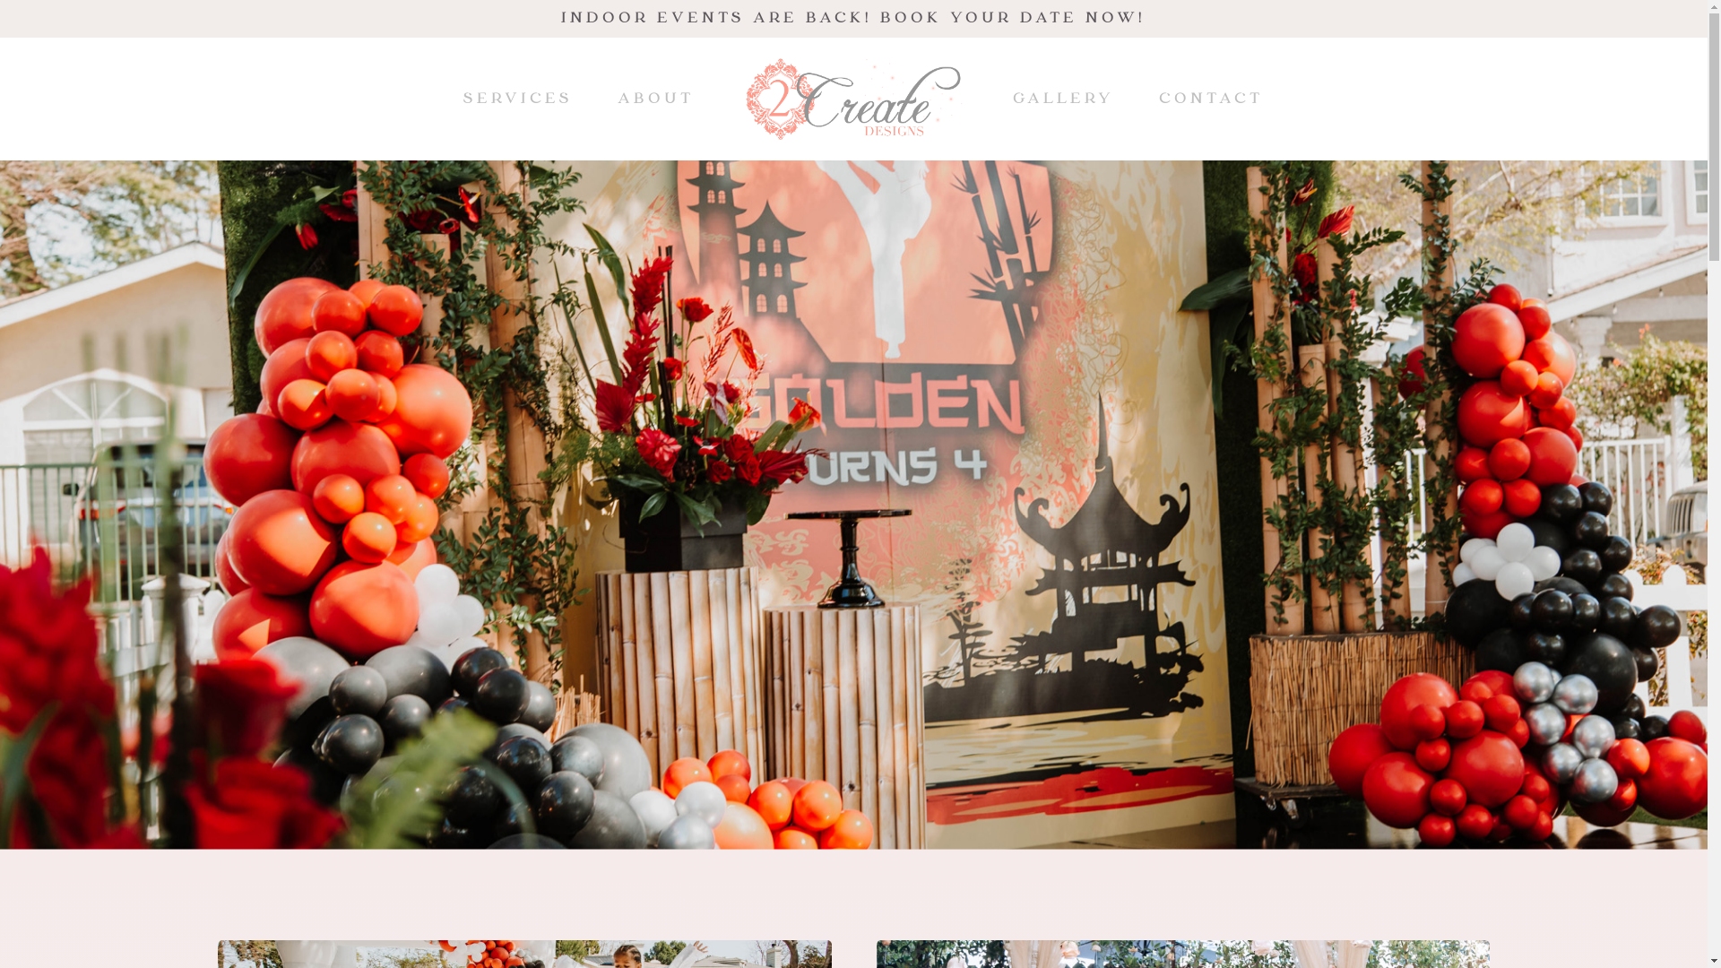 This screenshot has width=1721, height=968. What do you see at coordinates (518, 99) in the screenshot?
I see `SERVICES` at bounding box center [518, 99].